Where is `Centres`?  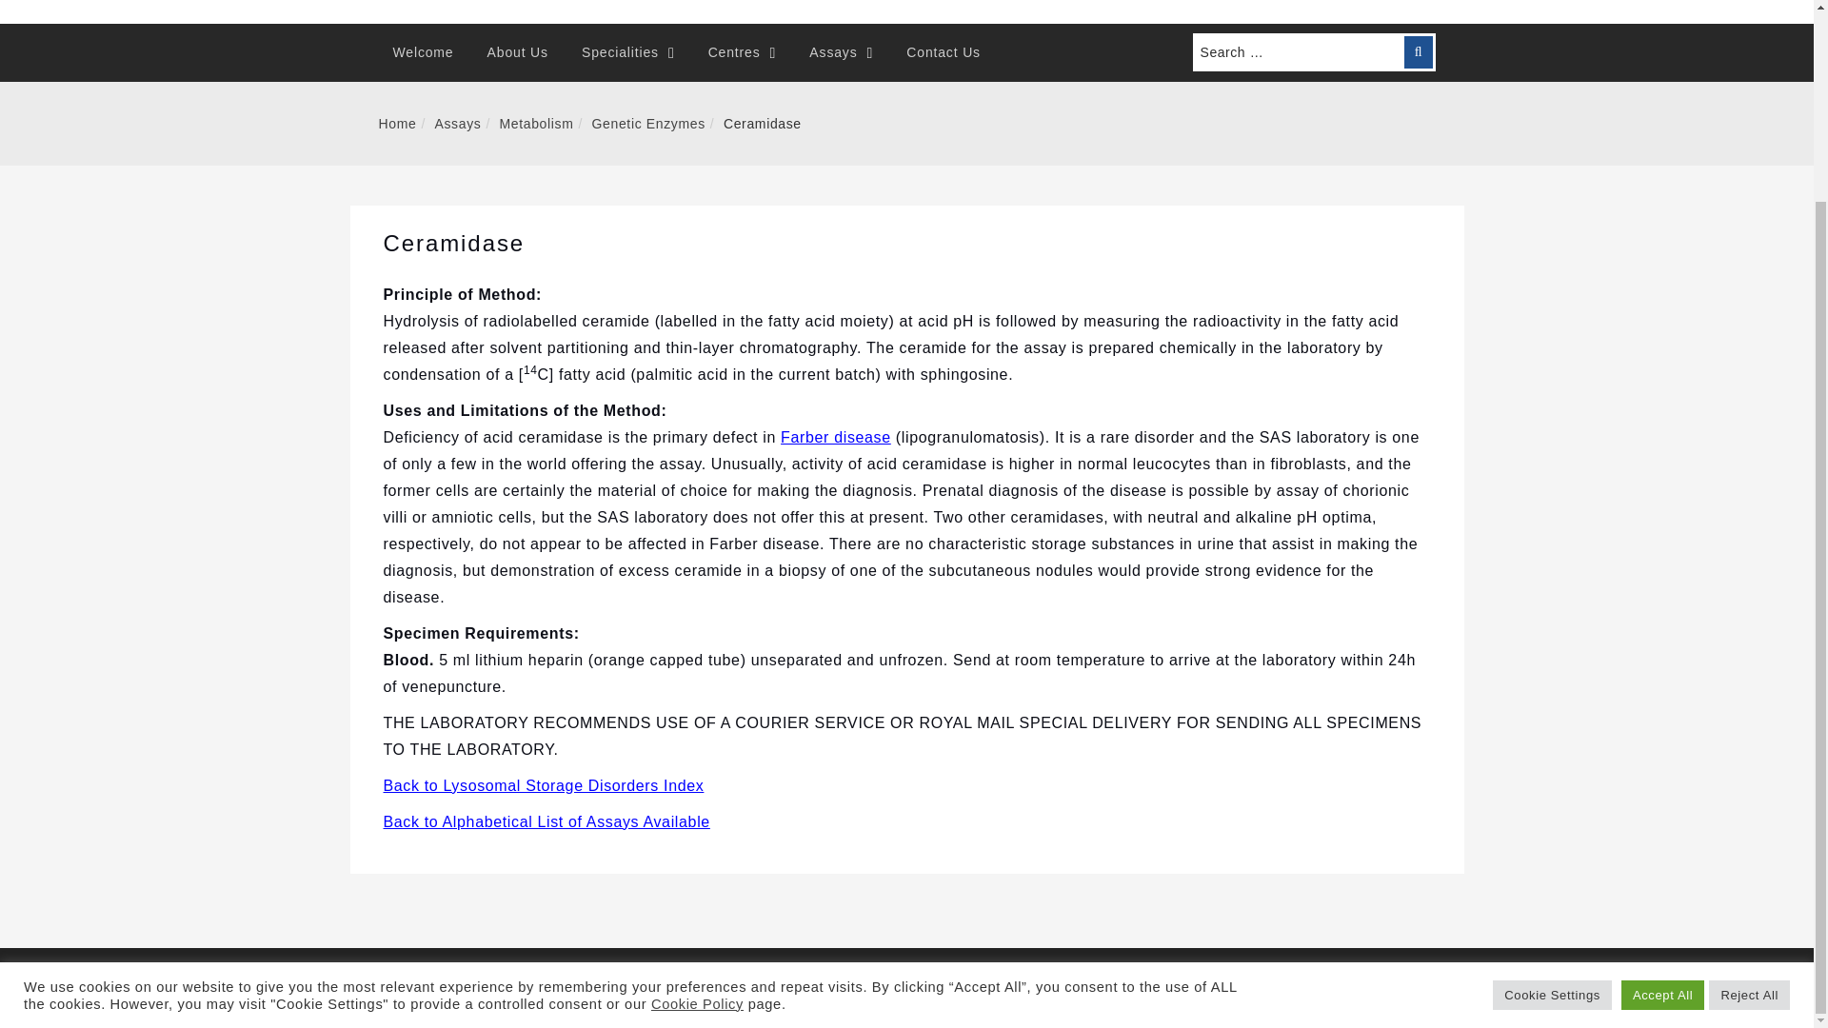
Centres is located at coordinates (743, 52).